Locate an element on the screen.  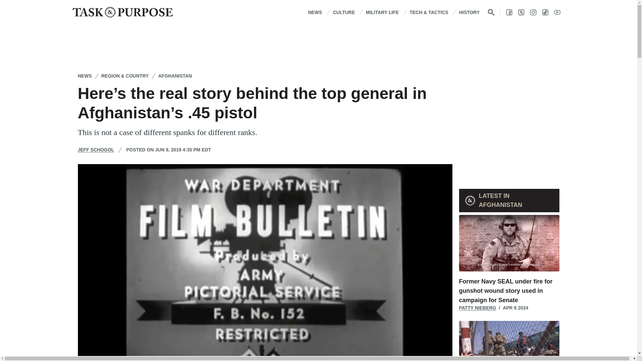
NEWS is located at coordinates (315, 12).